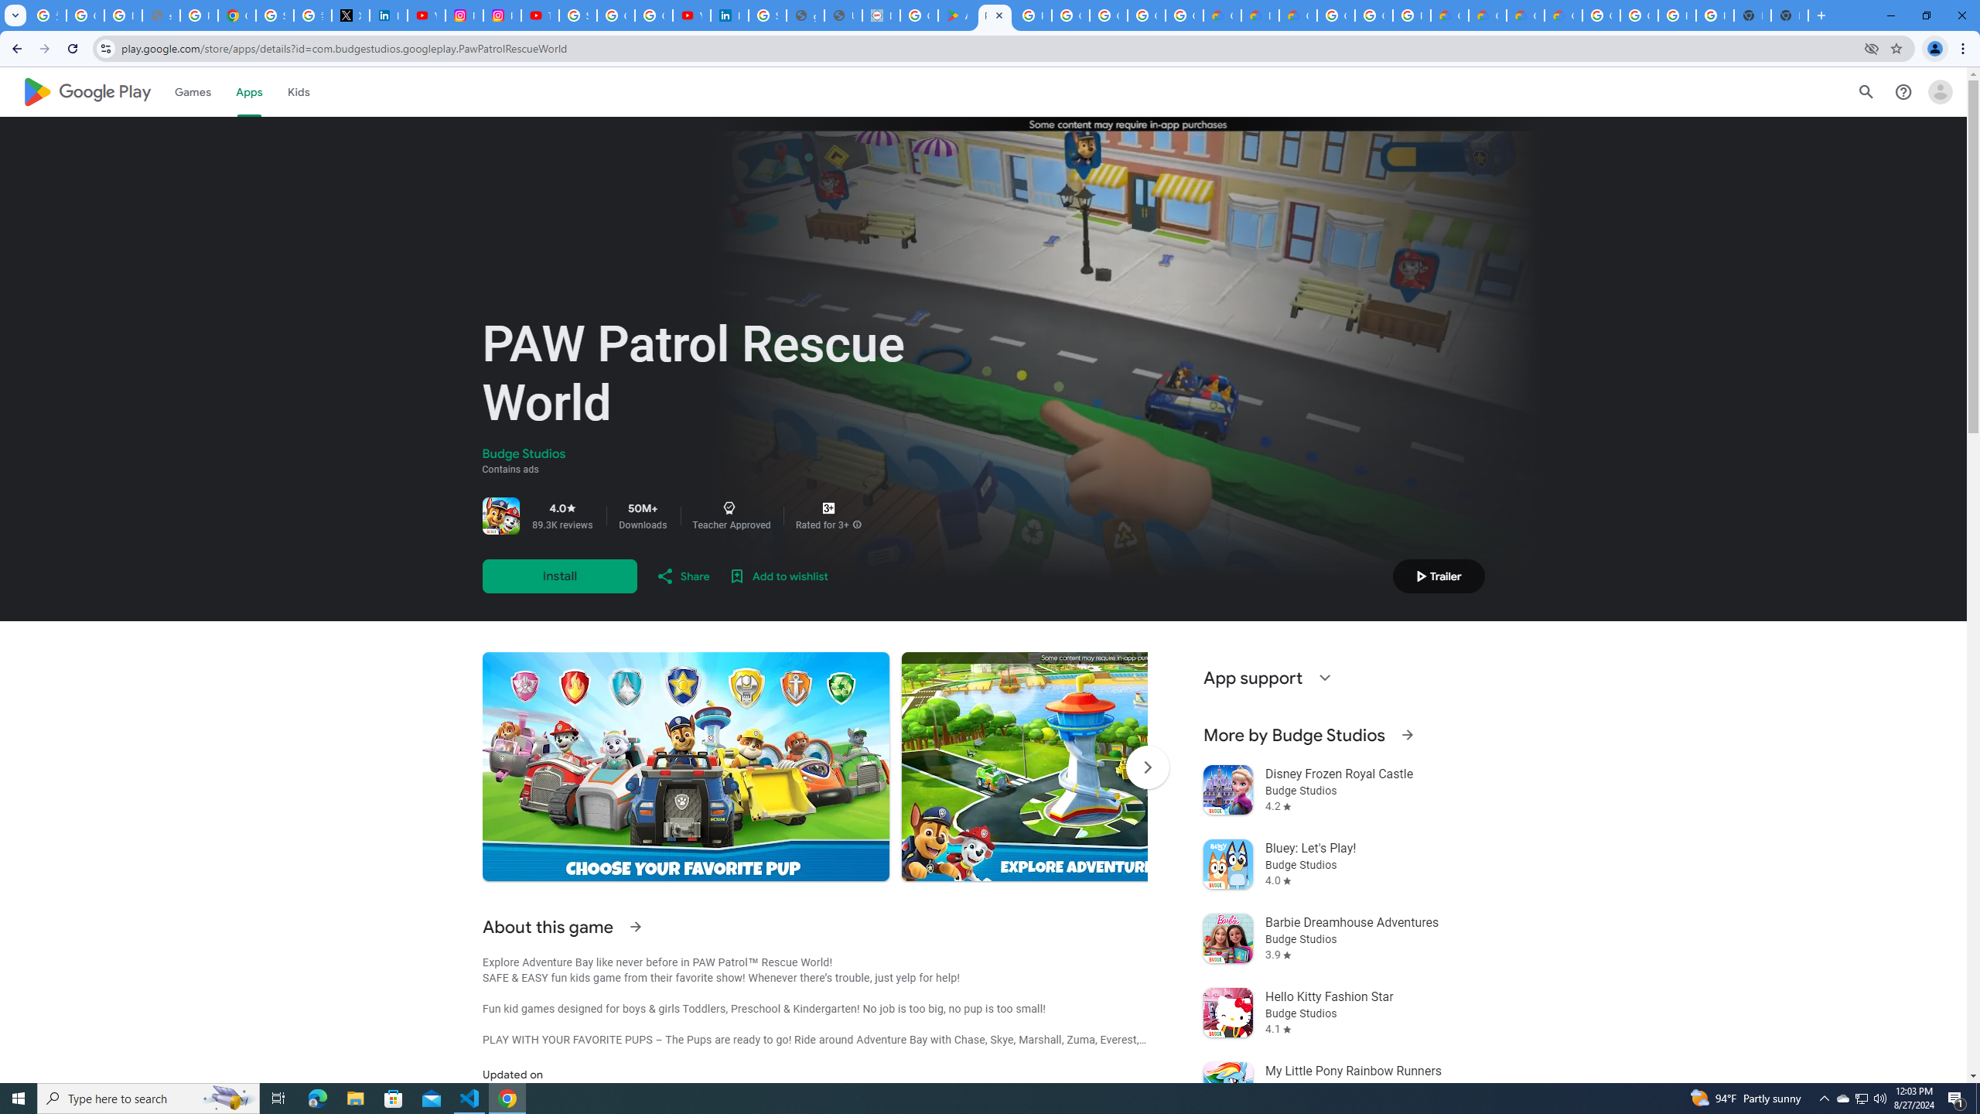  What do you see at coordinates (634, 927) in the screenshot?
I see `See more information on About this game` at bounding box center [634, 927].